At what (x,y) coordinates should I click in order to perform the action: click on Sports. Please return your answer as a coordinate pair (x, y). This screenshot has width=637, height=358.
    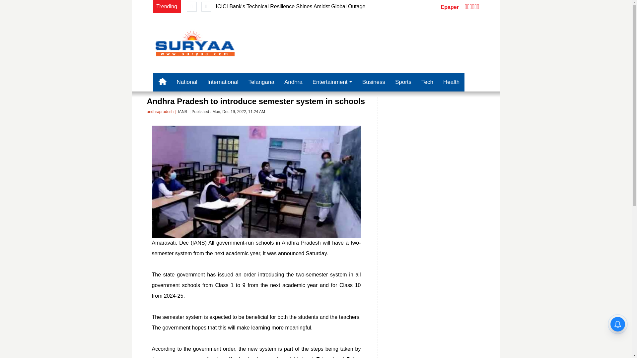
    Looking at the image, I should click on (403, 82).